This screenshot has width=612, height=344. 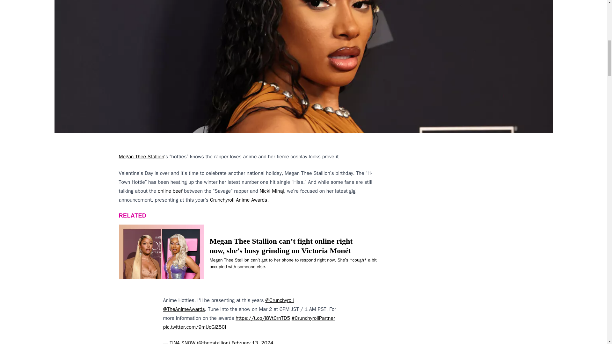 I want to click on Nicki Minaj, so click(x=272, y=191).